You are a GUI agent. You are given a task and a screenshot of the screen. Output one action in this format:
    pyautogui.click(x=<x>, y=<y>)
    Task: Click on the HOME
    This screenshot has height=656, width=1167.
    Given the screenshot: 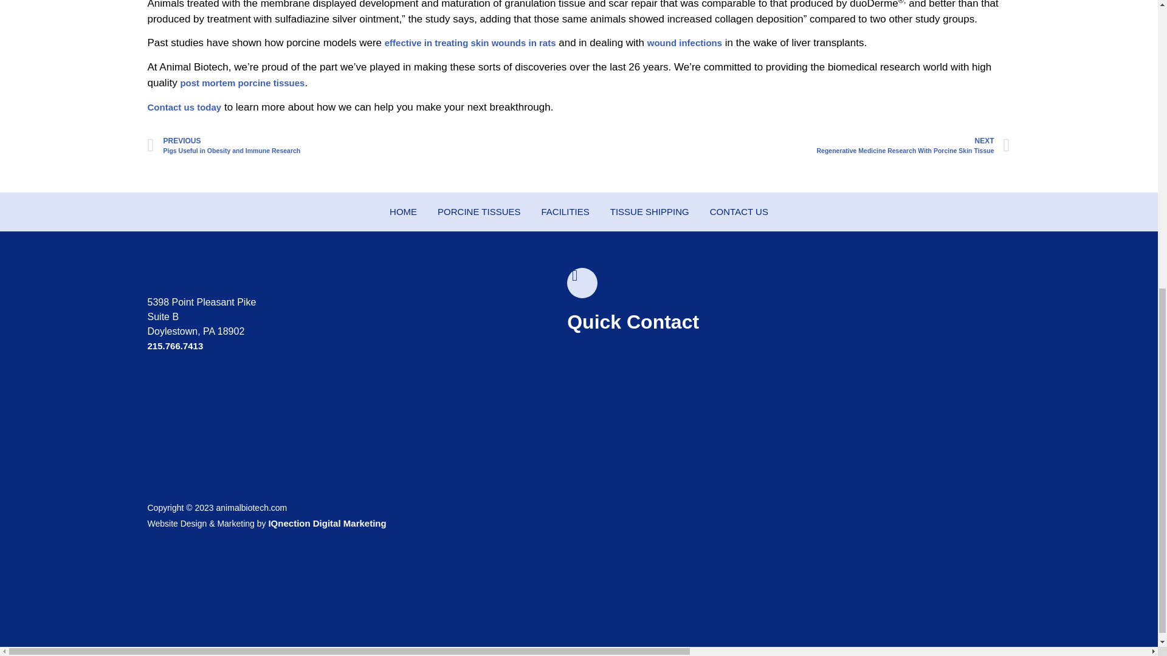 What is the action you would take?
    pyautogui.click(x=684, y=43)
    